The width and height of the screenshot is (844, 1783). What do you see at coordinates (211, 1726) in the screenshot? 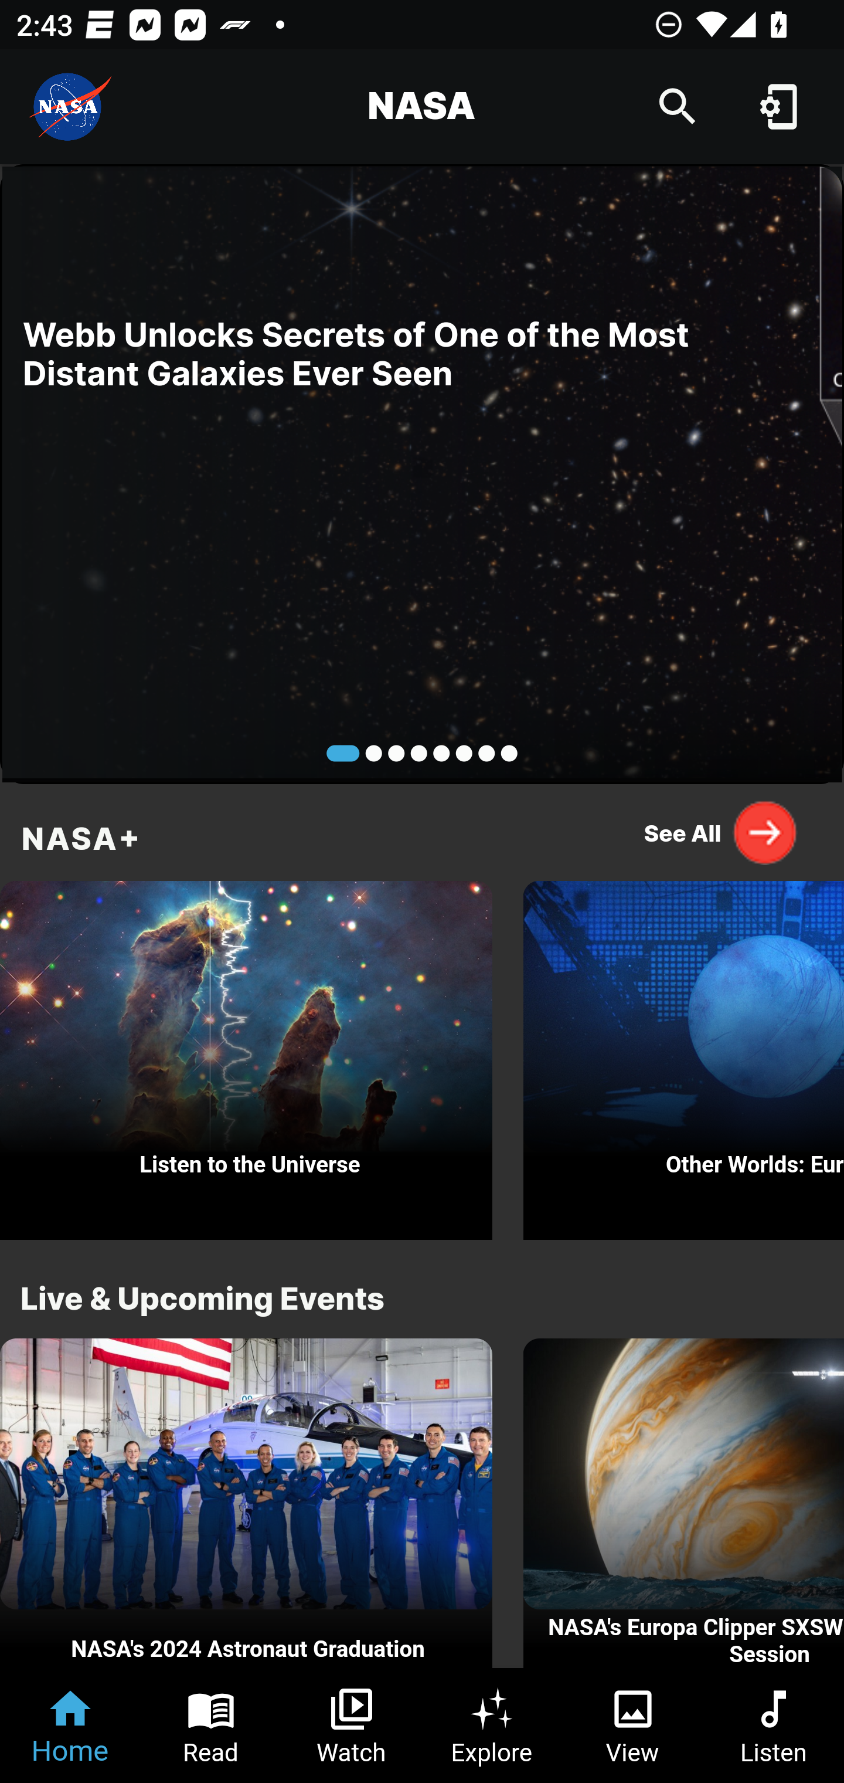
I see `Read
Tab 2 of 6` at bounding box center [211, 1726].